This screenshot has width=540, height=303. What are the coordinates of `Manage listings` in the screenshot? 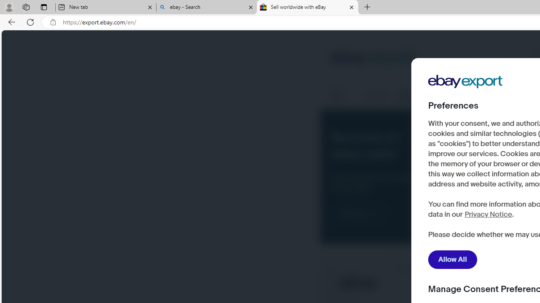 It's located at (417, 95).